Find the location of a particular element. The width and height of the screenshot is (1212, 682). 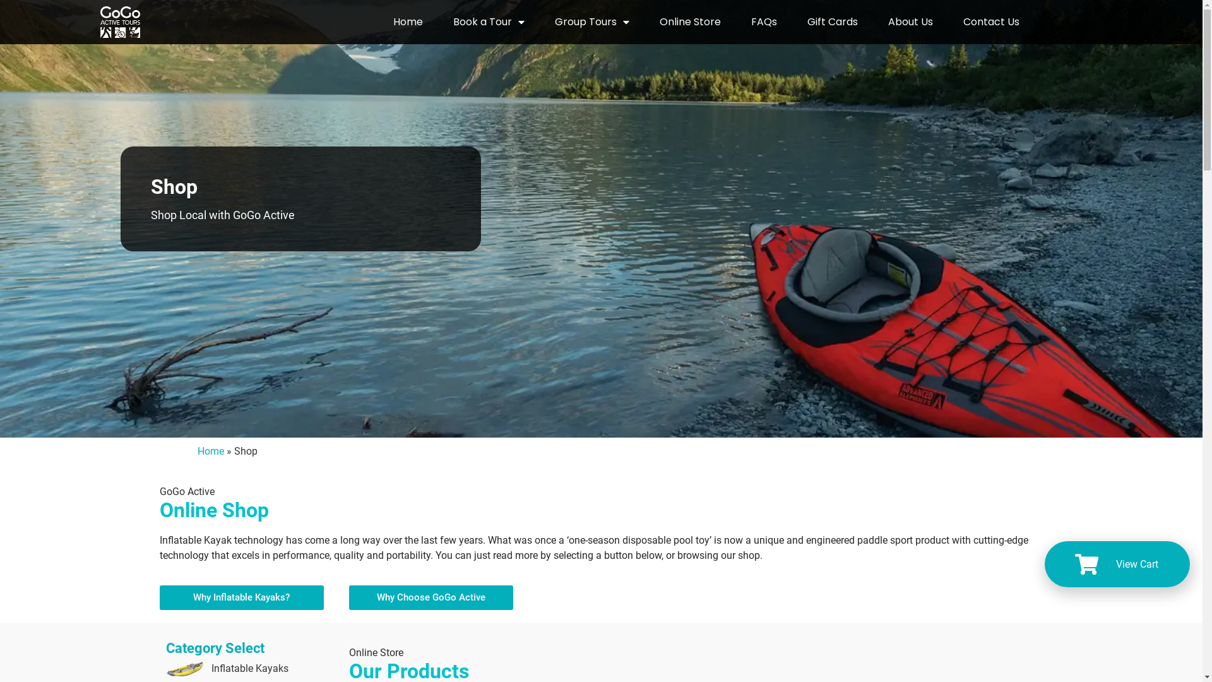

Book a Tour is located at coordinates (489, 22).